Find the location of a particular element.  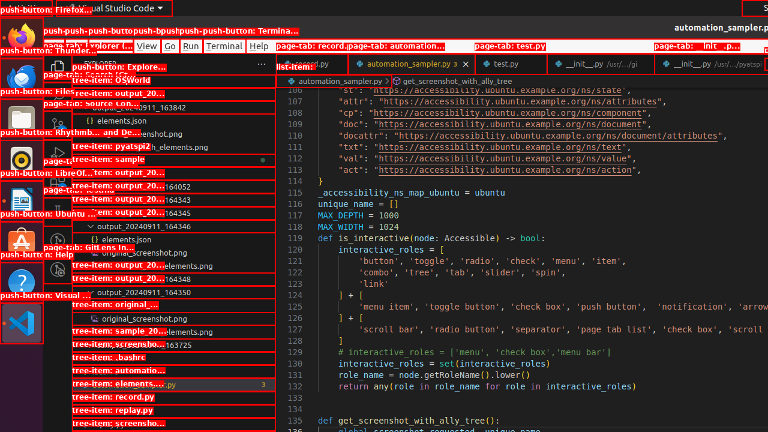

sample is located at coordinates (174, 173).